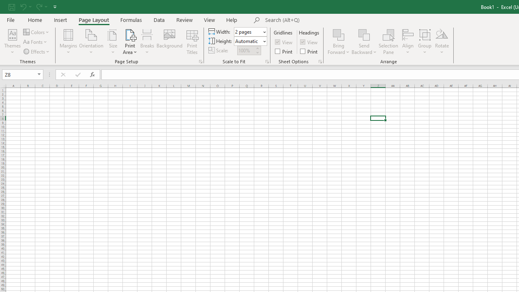 This screenshot has width=519, height=292. Describe the element at coordinates (442, 41) in the screenshot. I see `Rotate` at that location.